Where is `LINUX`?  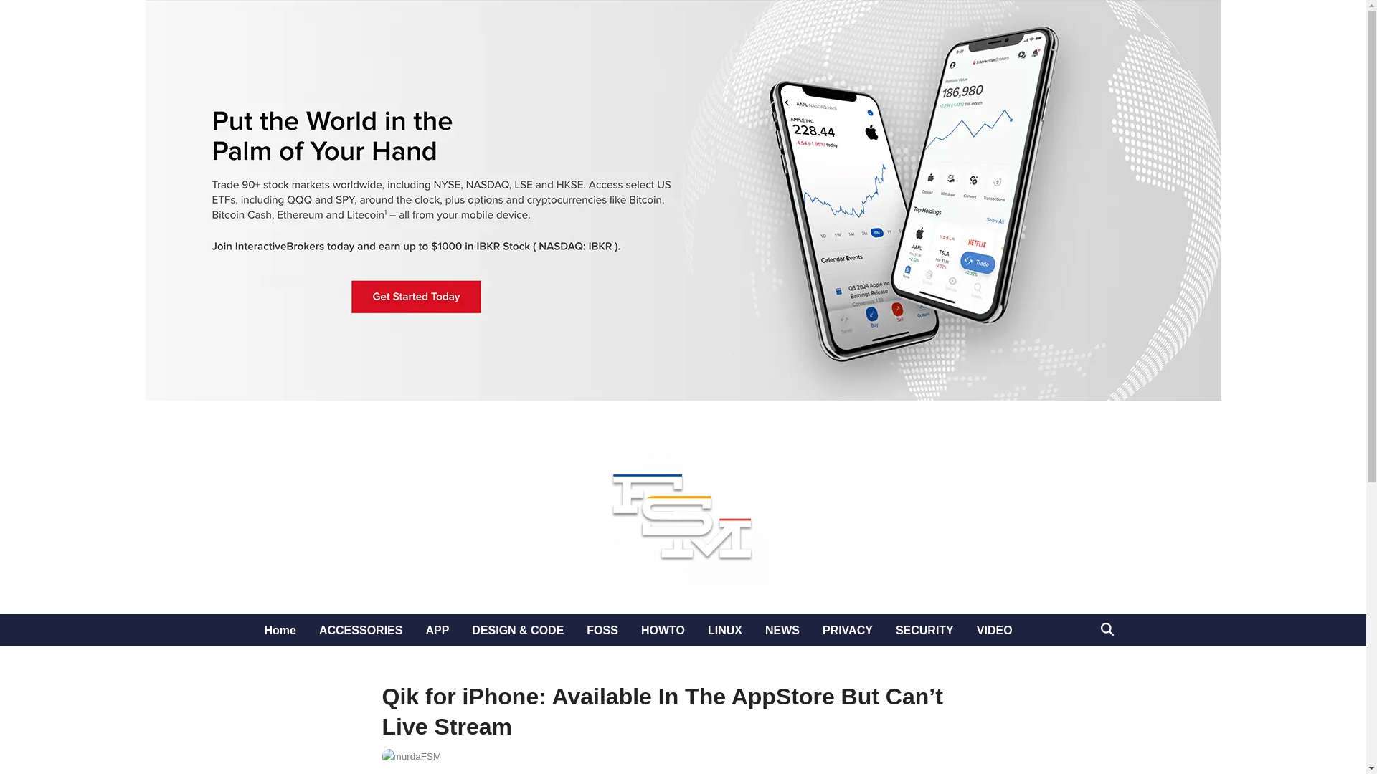
LINUX is located at coordinates (724, 630).